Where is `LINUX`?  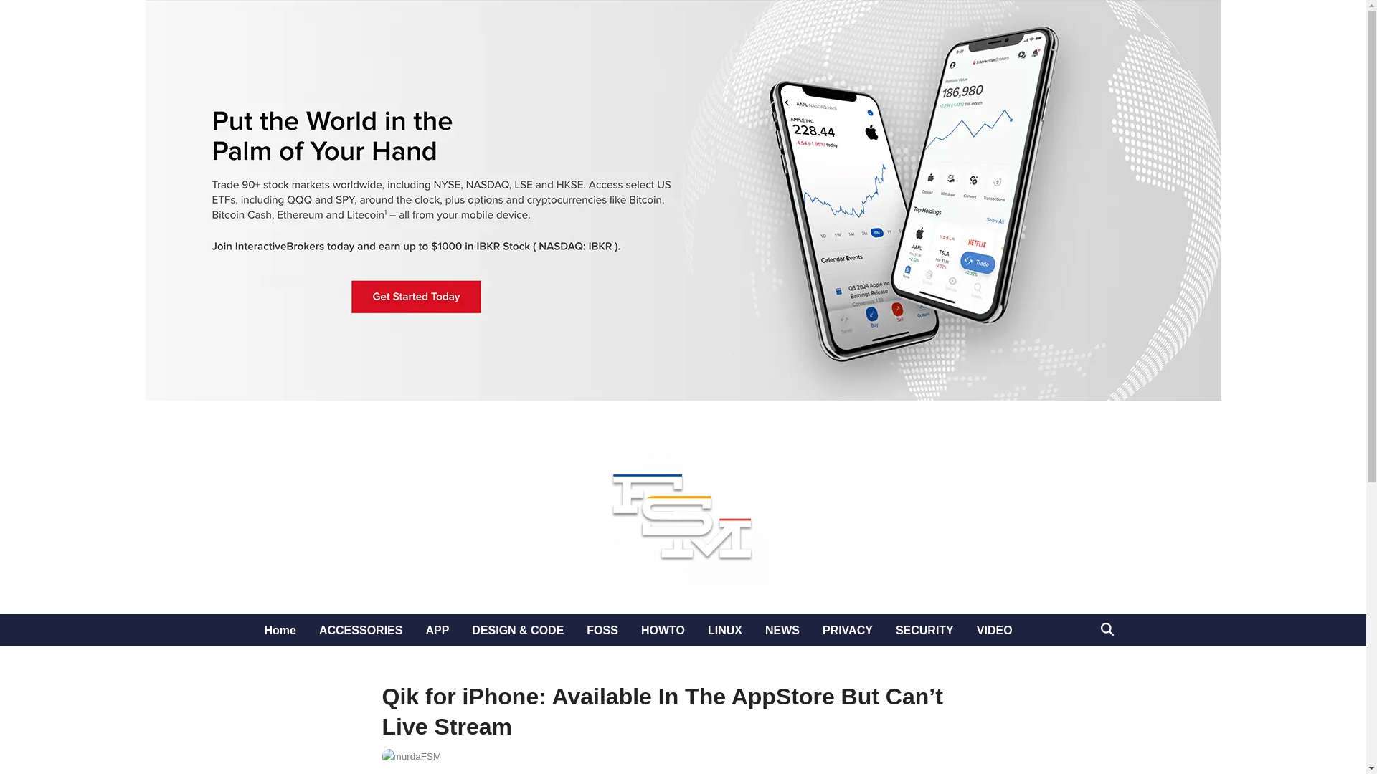
LINUX is located at coordinates (724, 630).